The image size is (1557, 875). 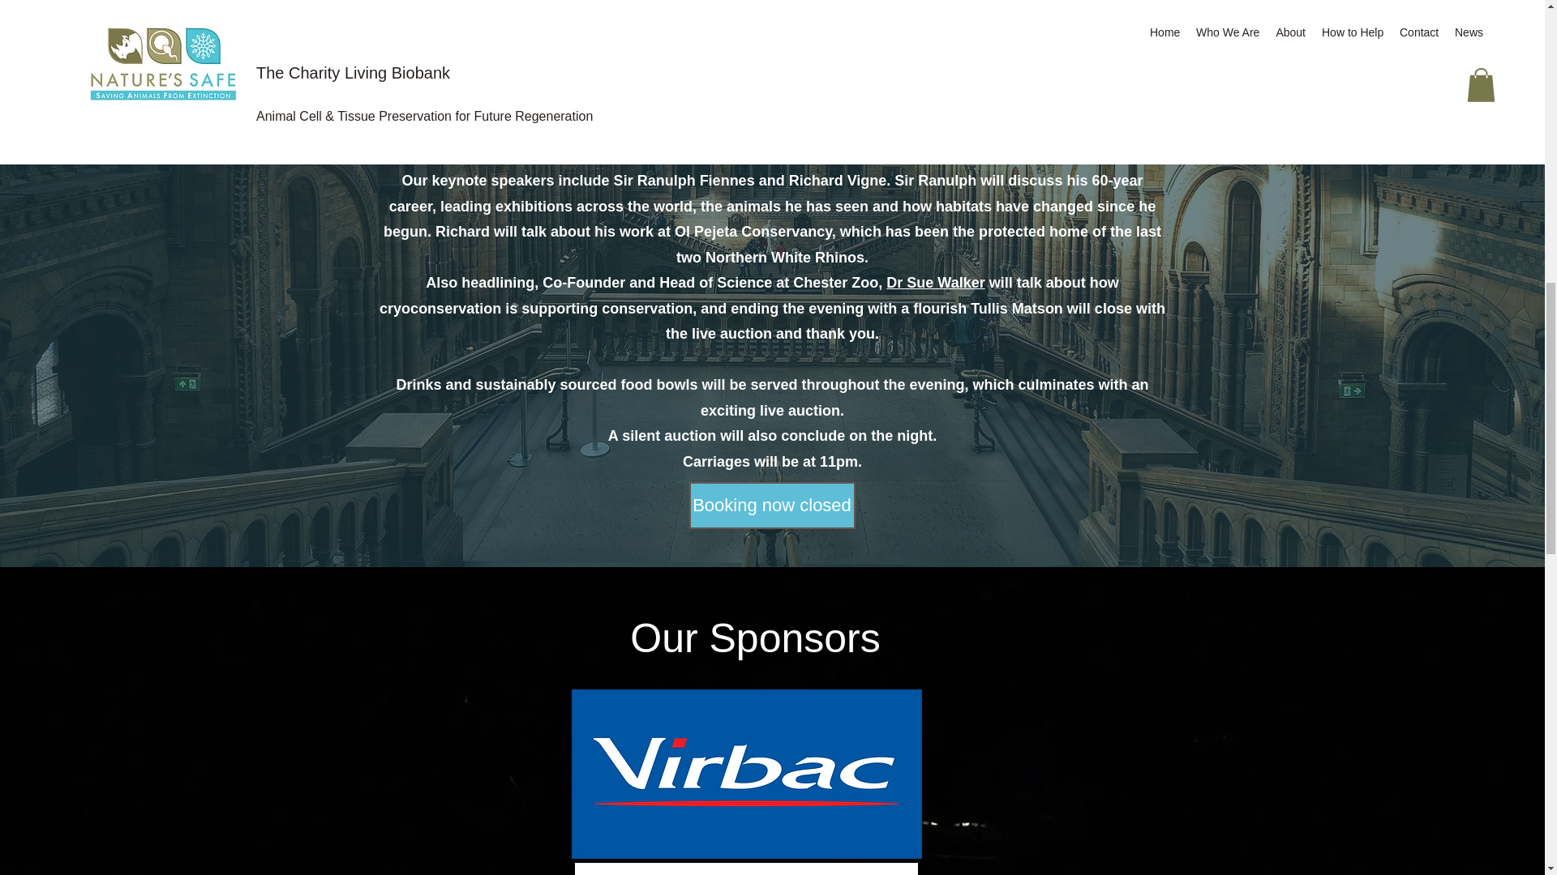 What do you see at coordinates (745, 869) in the screenshot?
I see `sponsors group 2.jpg` at bounding box center [745, 869].